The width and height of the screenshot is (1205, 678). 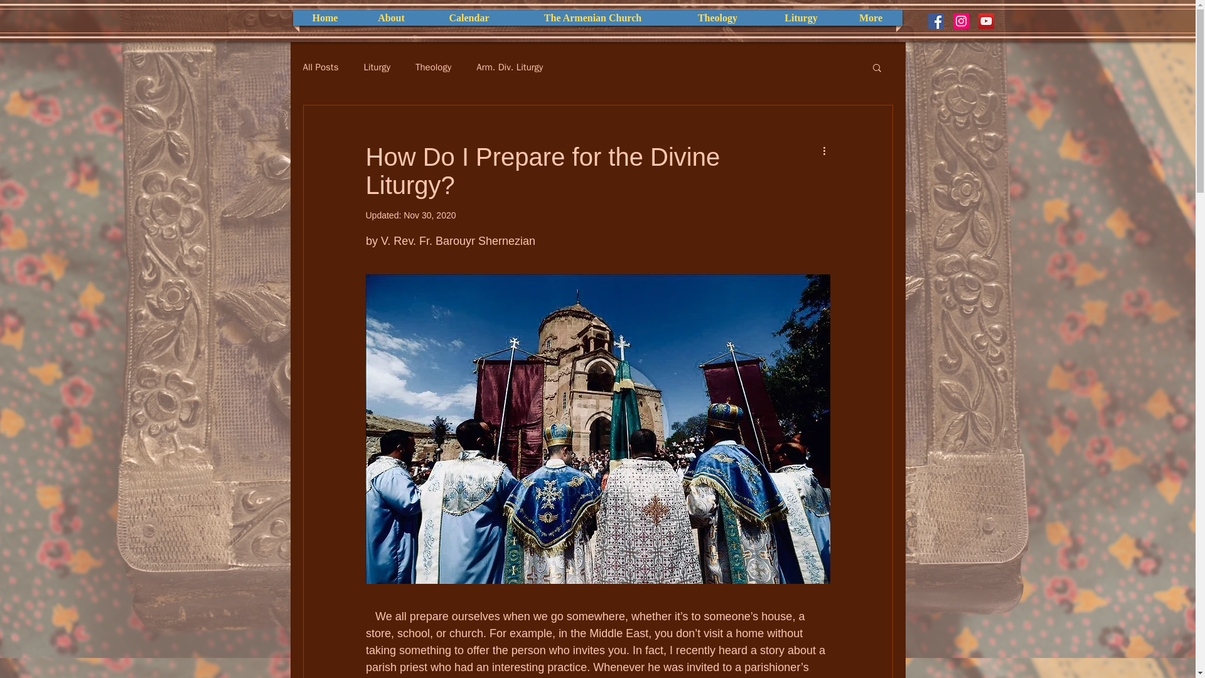 I want to click on All Posts, so click(x=320, y=67).